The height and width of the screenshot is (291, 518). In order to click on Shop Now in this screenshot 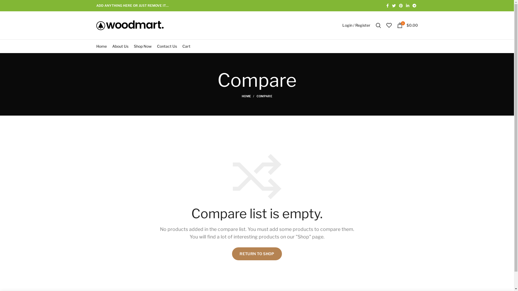, I will do `click(143, 46)`.